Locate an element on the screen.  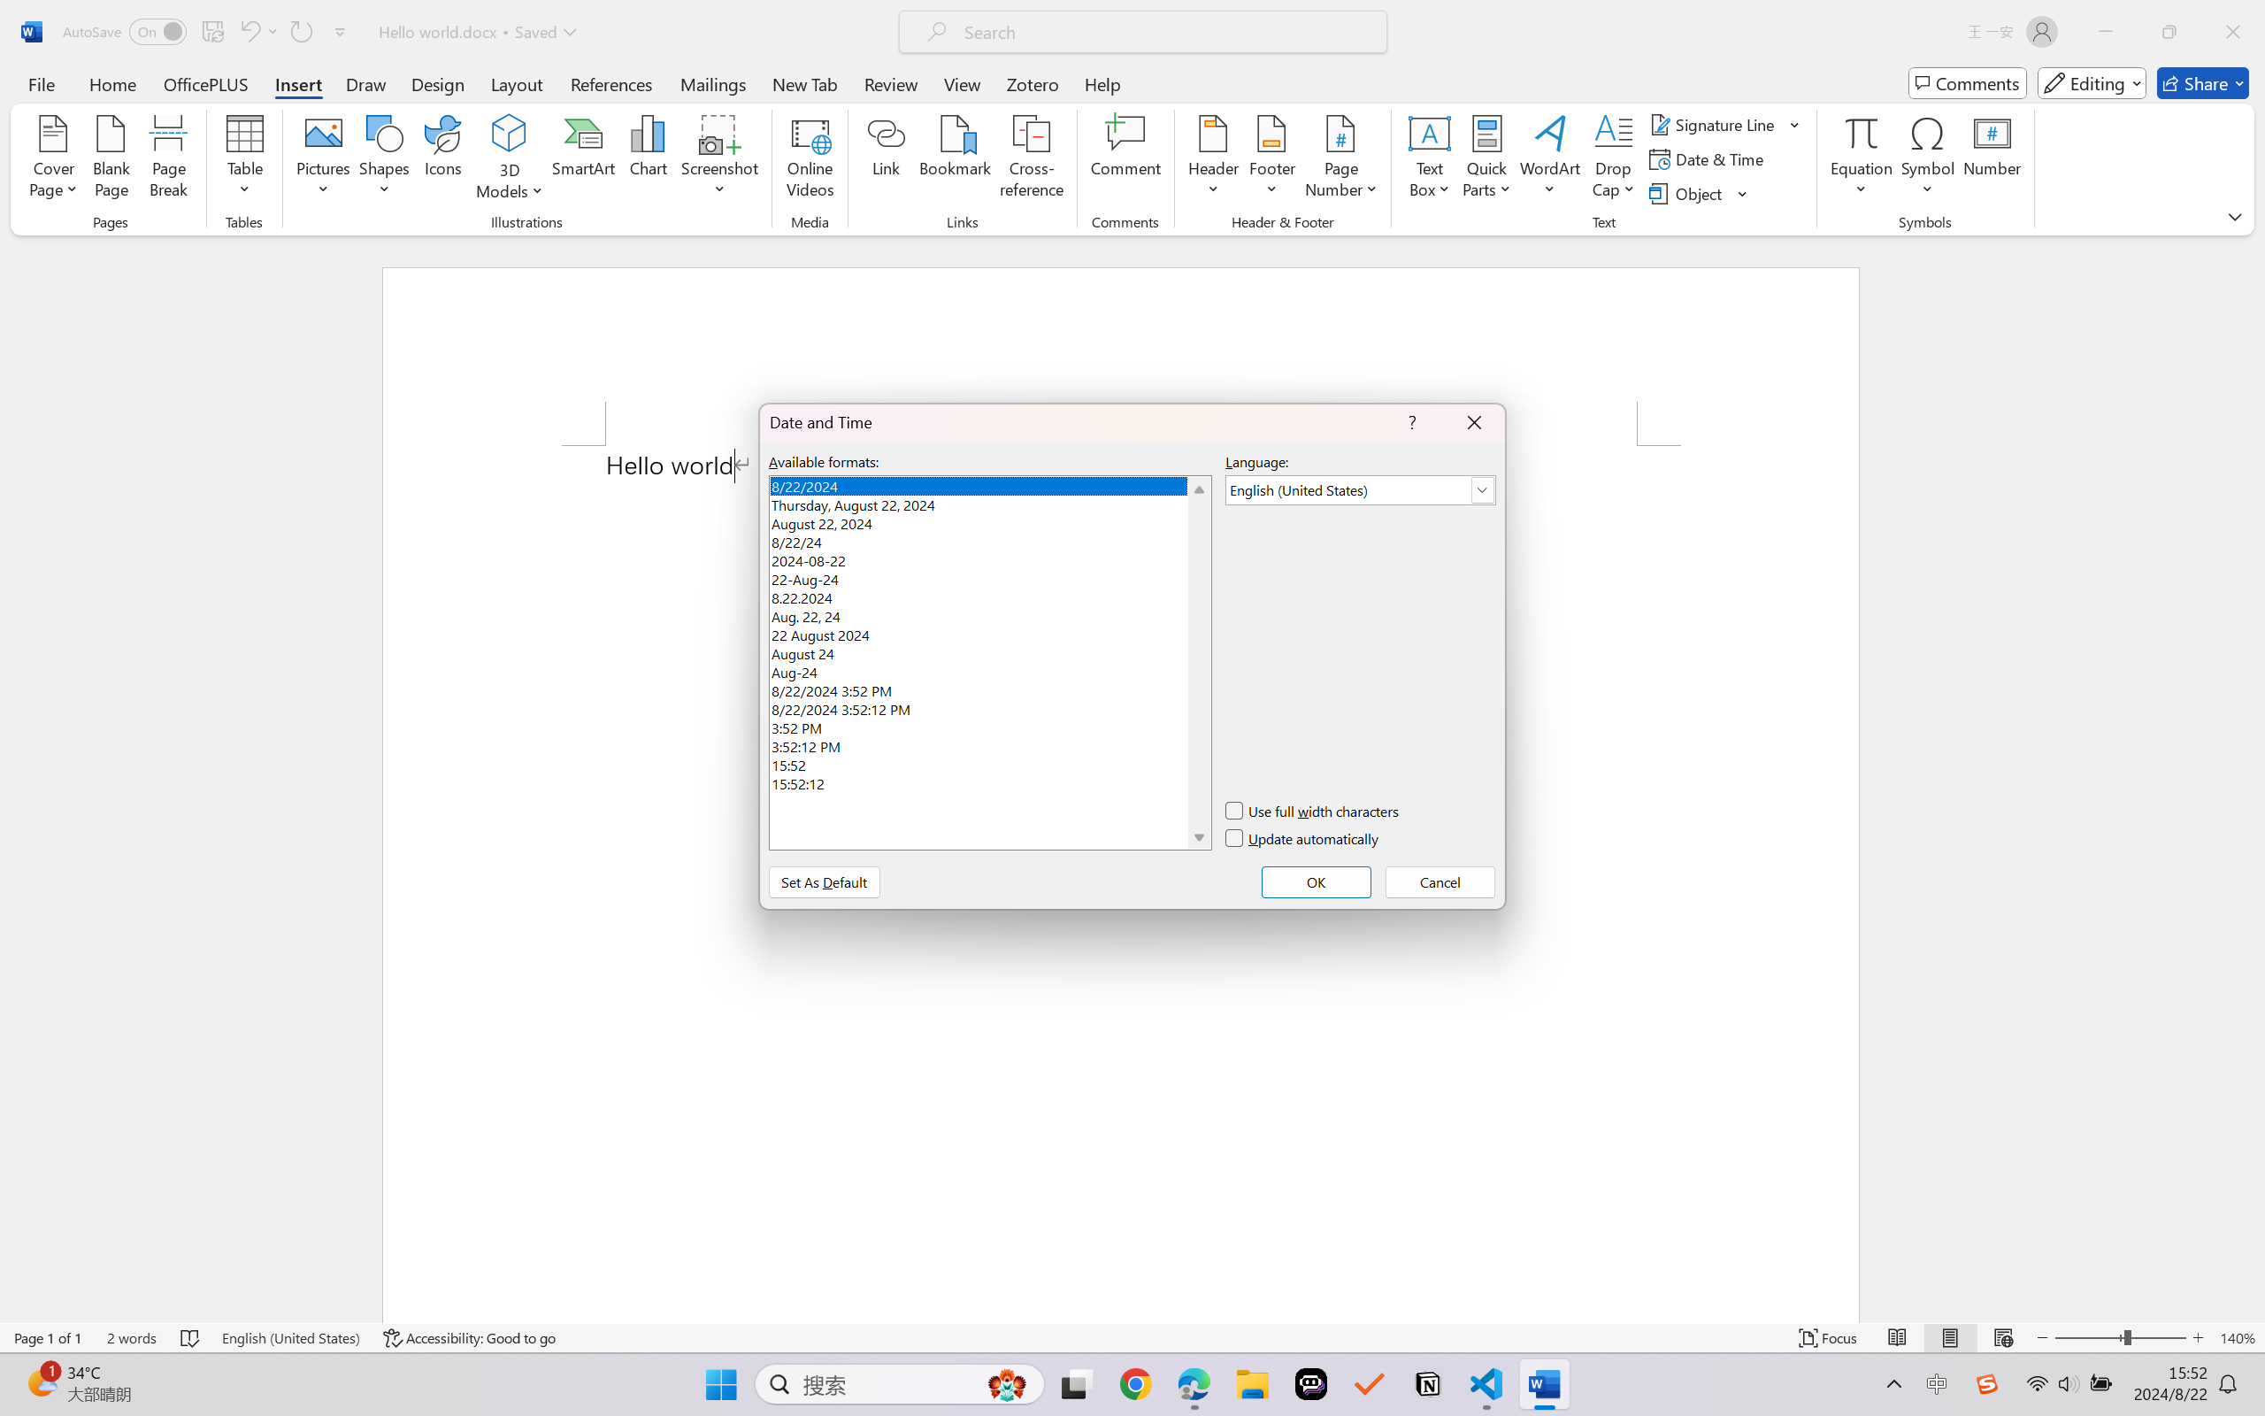
Zoom 140% is located at coordinates (2238, 1338).